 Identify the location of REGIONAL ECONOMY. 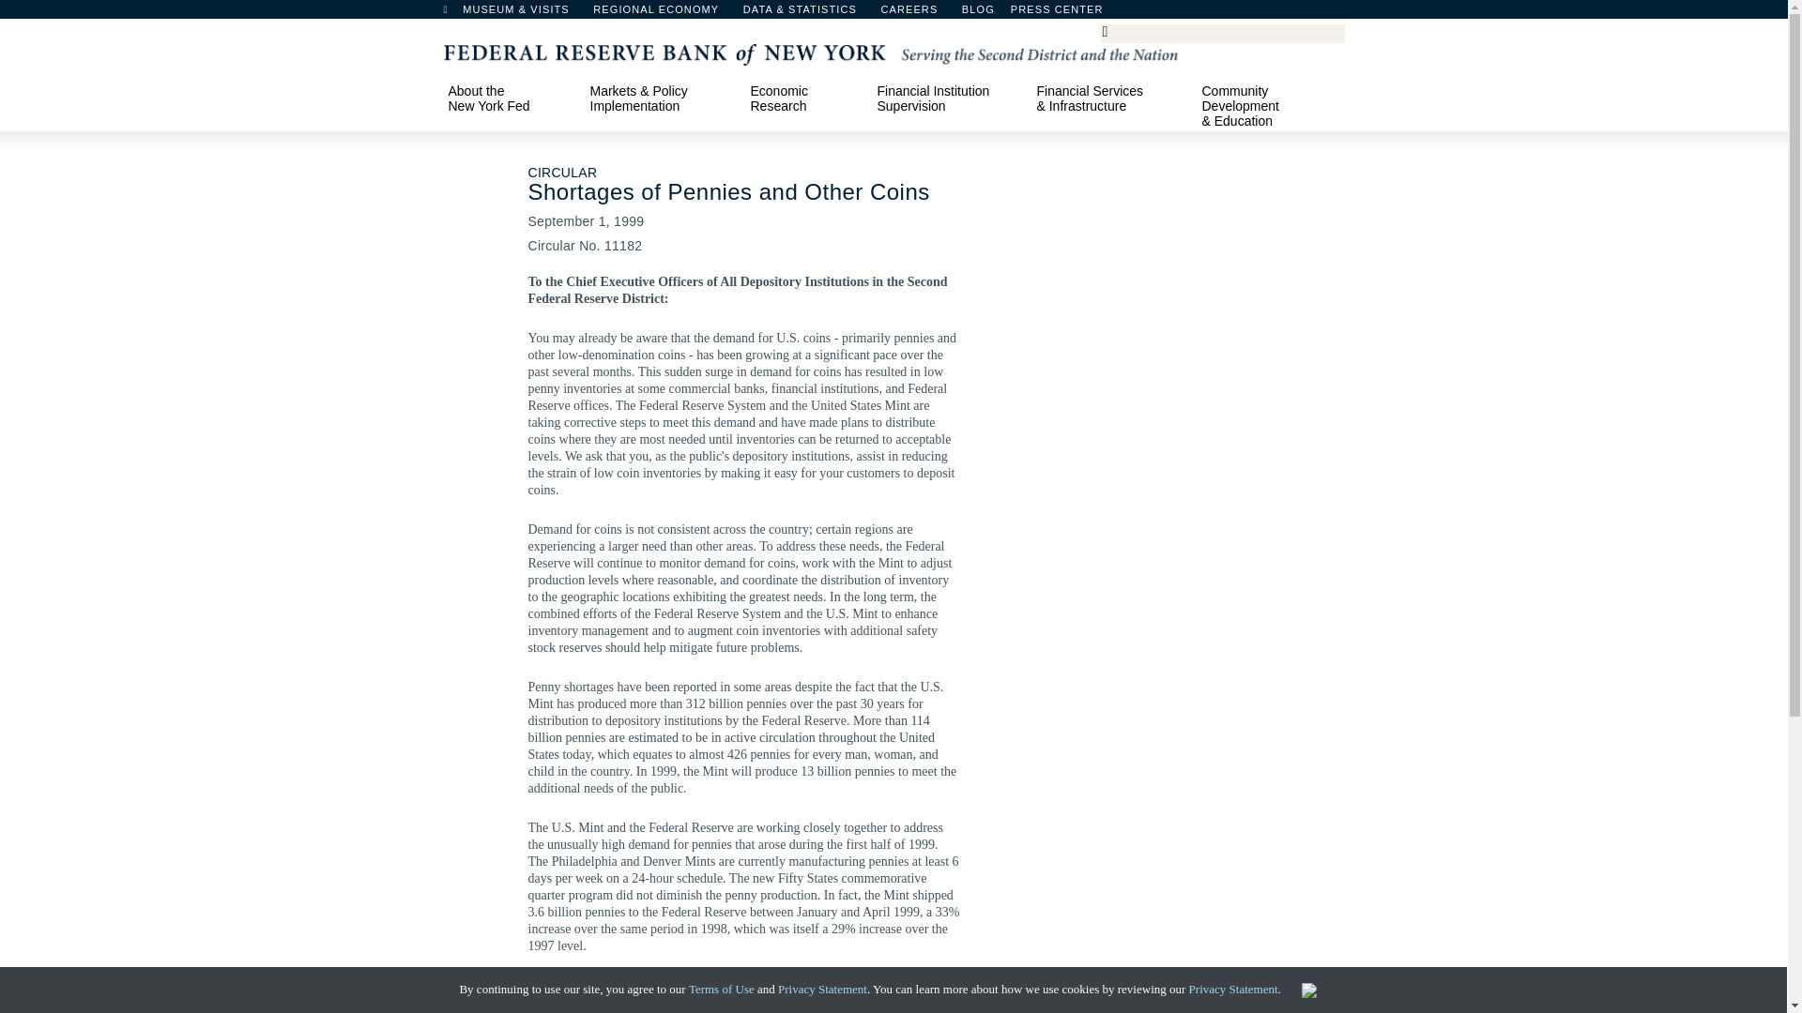
(664, 14).